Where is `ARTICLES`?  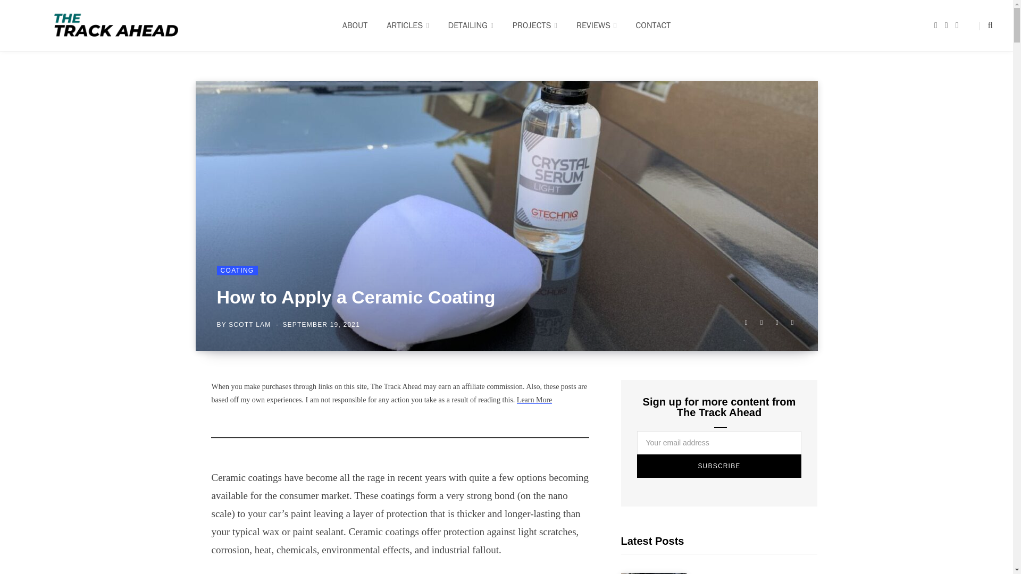 ARTICLES is located at coordinates (407, 26).